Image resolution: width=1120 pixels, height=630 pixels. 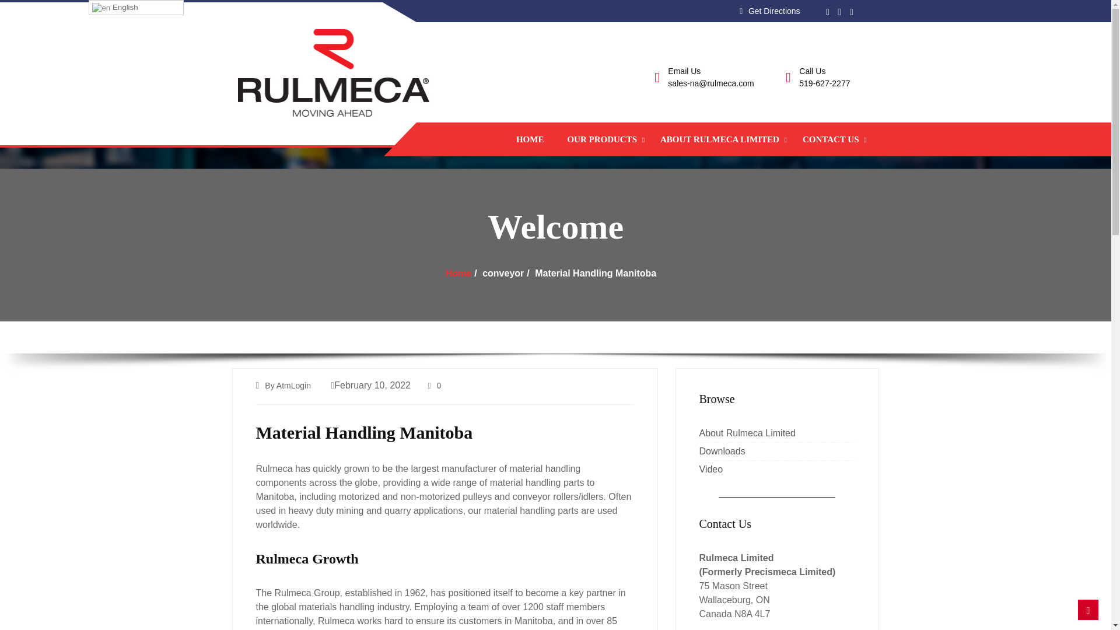 What do you see at coordinates (720, 139) in the screenshot?
I see `ABOUT RULMECA LIMITED` at bounding box center [720, 139].